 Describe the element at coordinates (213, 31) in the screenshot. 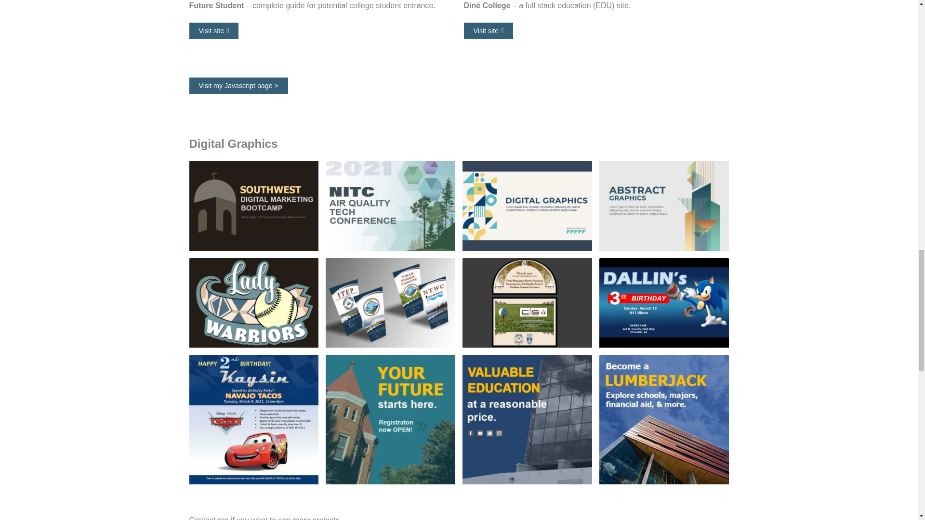

I see `Visit site` at that location.